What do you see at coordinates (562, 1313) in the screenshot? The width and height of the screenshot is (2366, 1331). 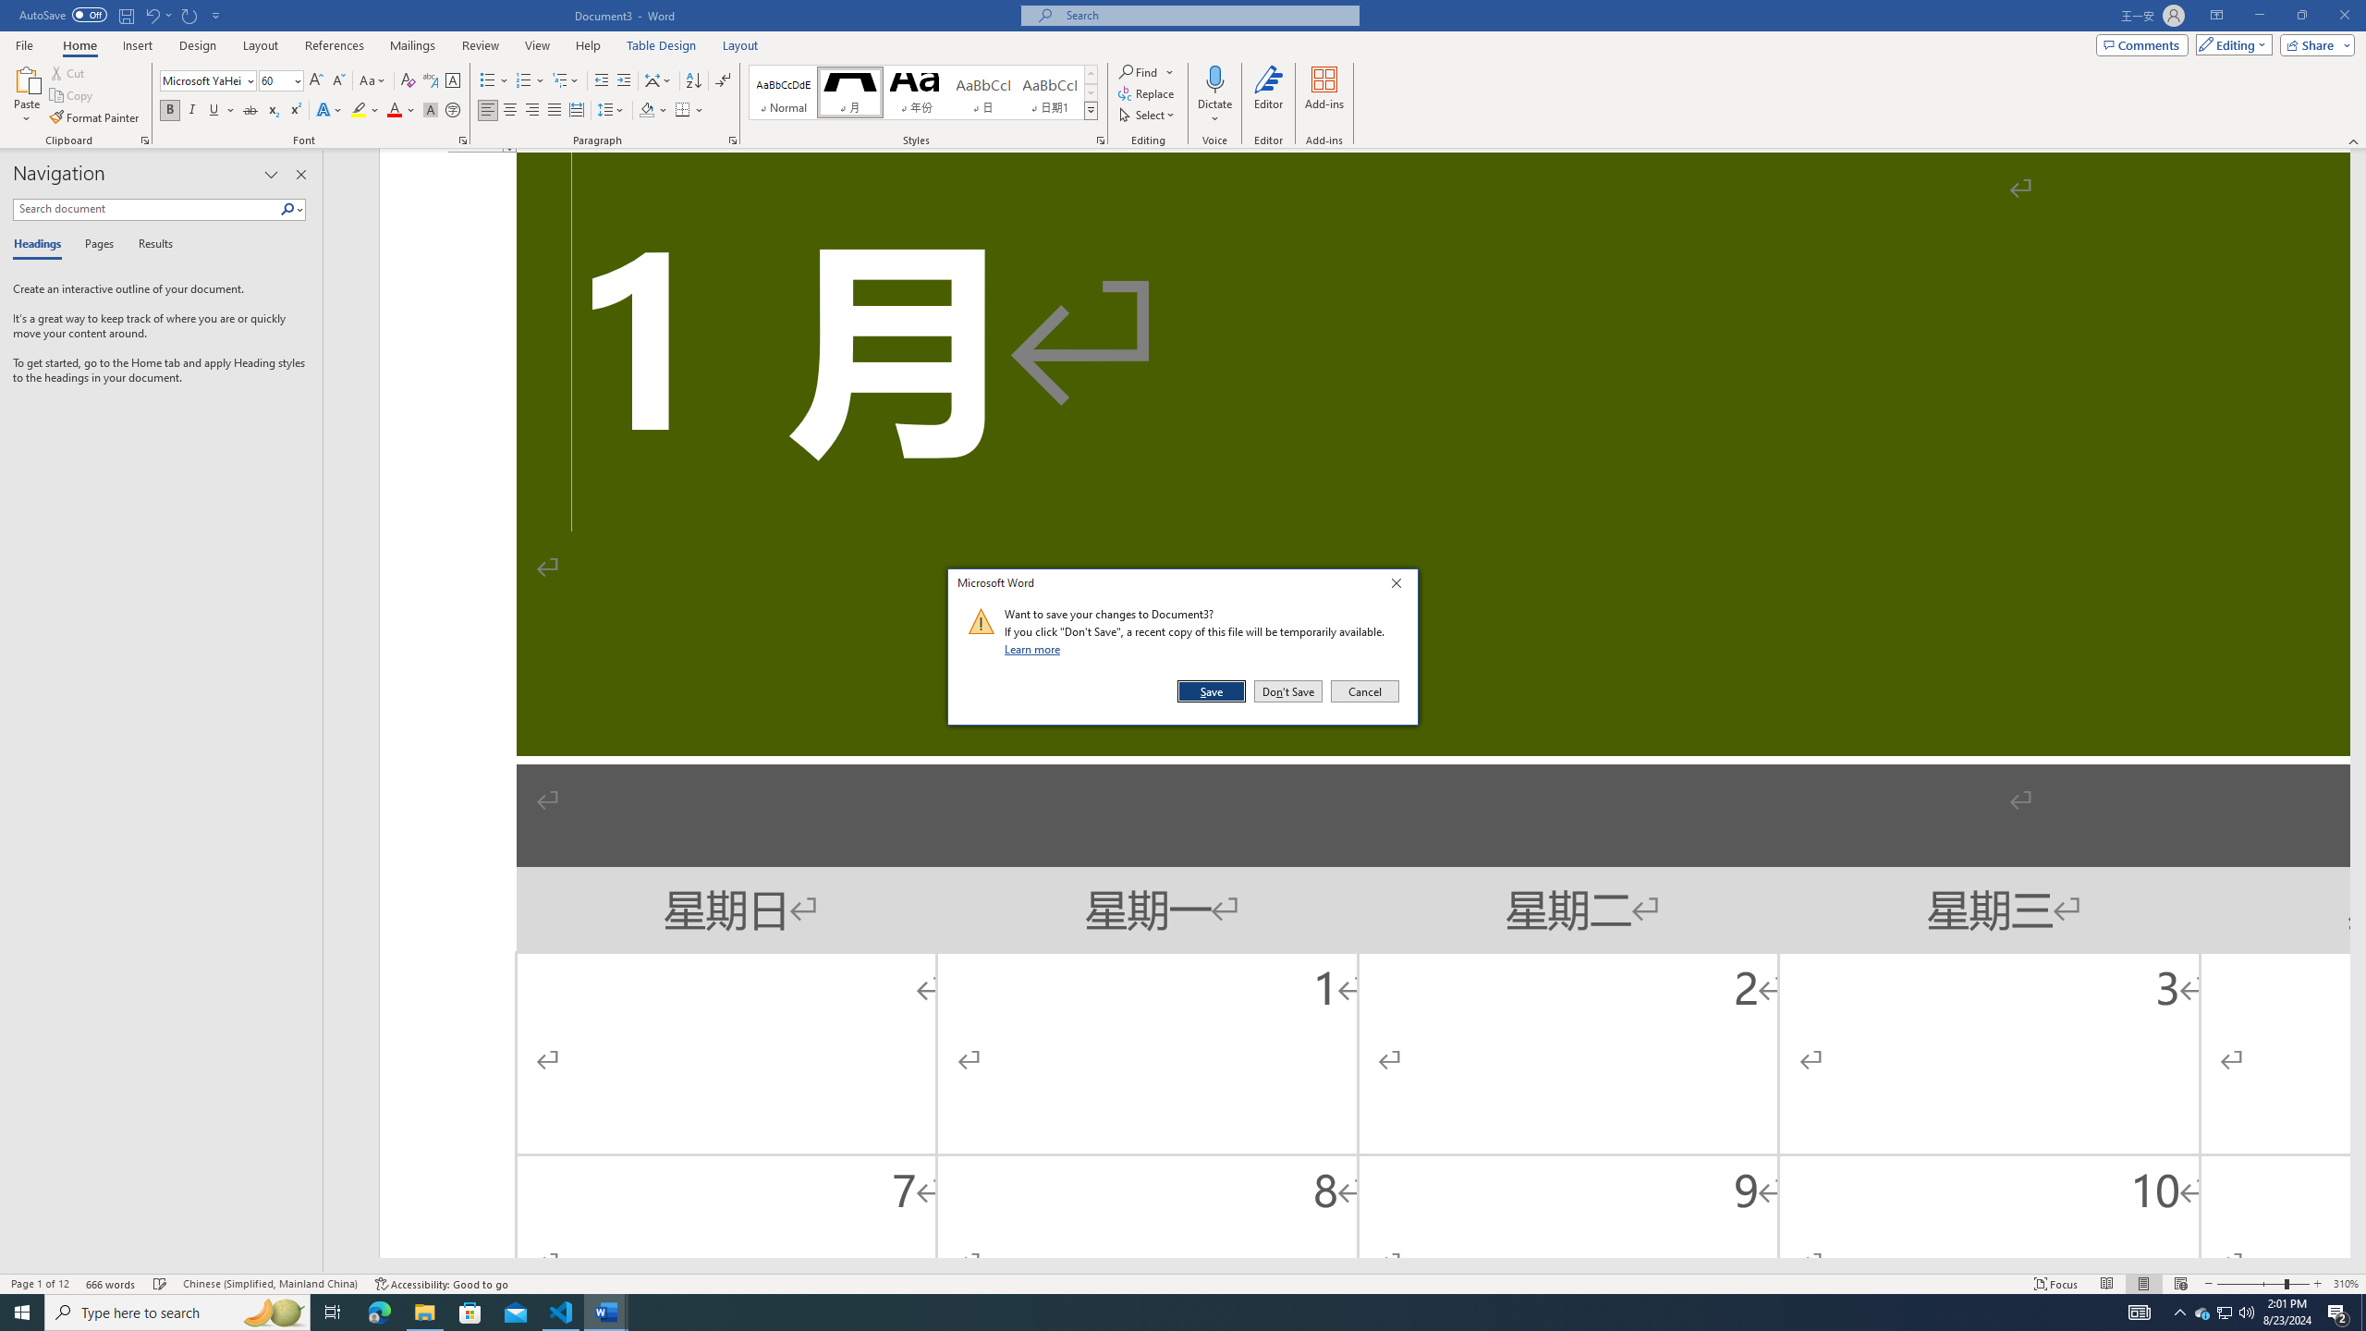 I see `Visual Studio Code - 1 running window` at bounding box center [562, 1313].